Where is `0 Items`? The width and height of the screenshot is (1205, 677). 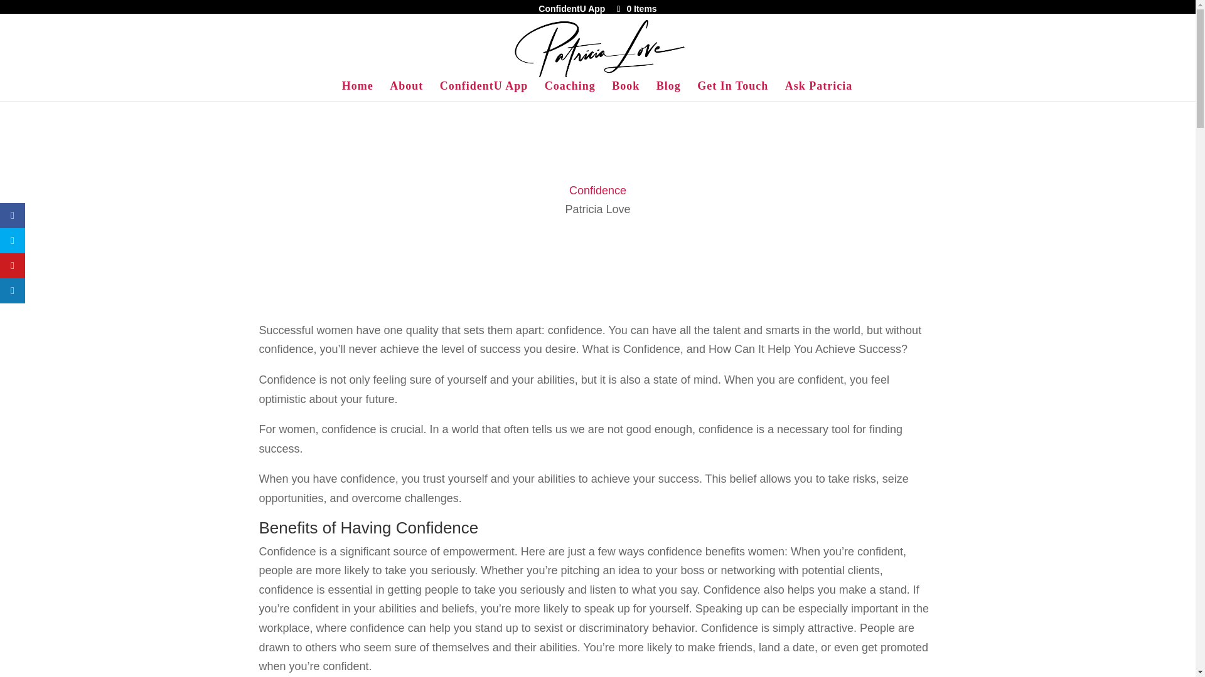
0 Items is located at coordinates (635, 9).